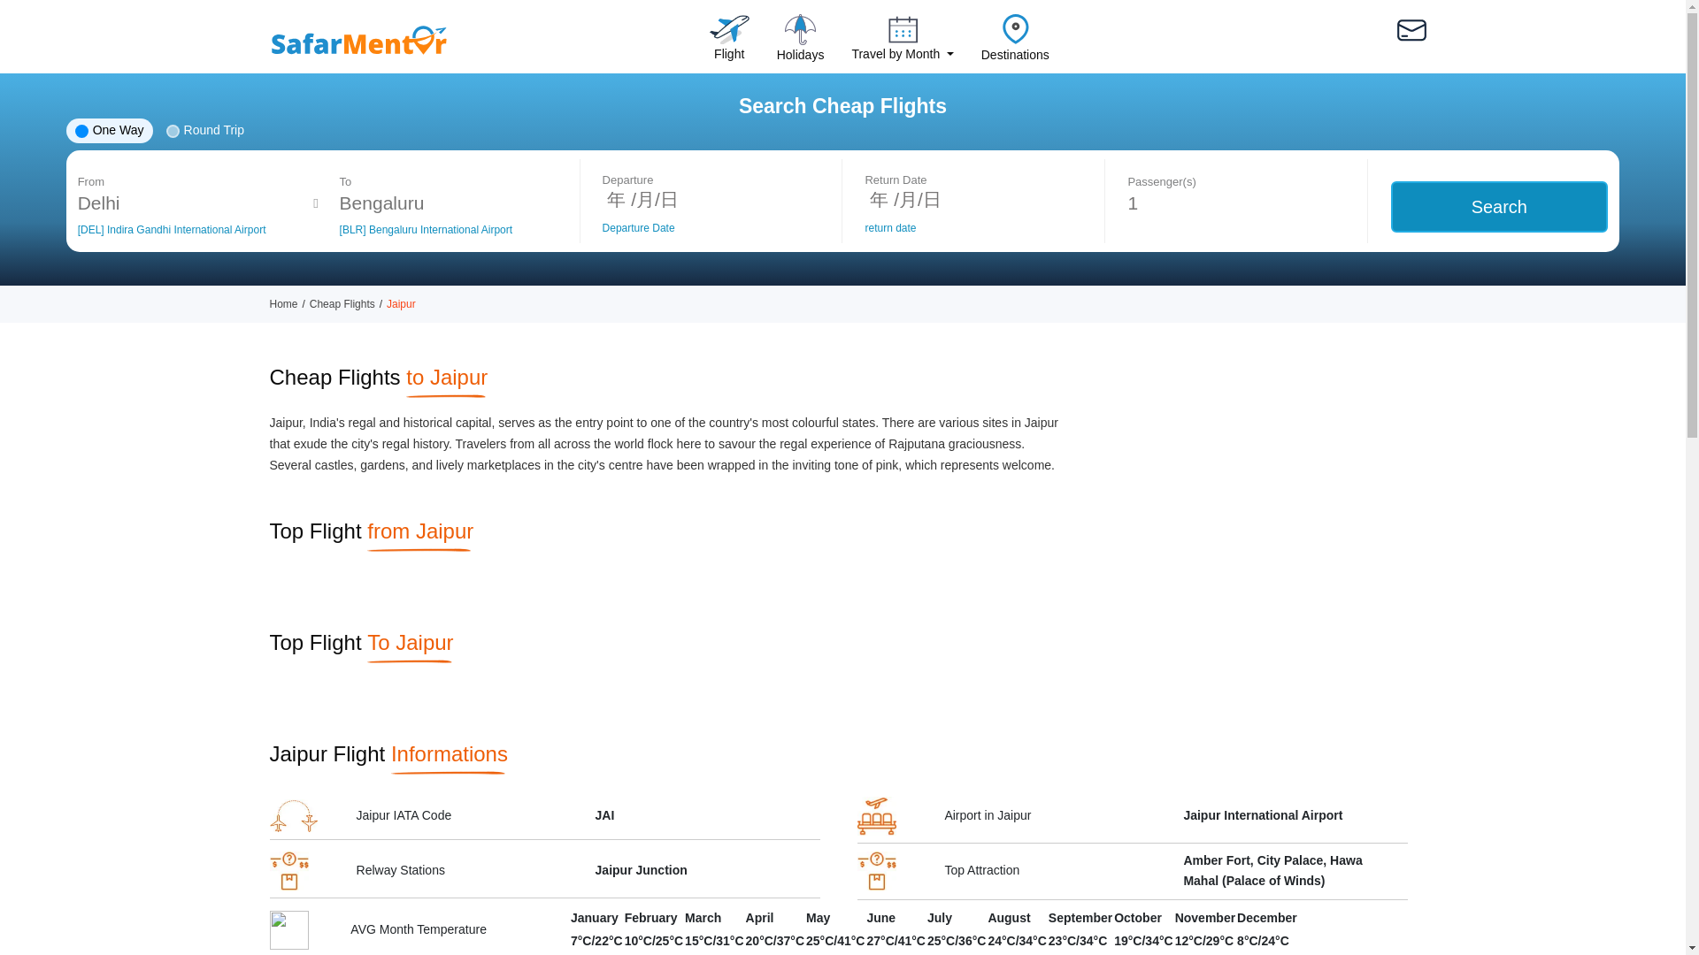 Image resolution: width=1699 pixels, height=955 pixels. What do you see at coordinates (283, 304) in the screenshot?
I see `Home` at bounding box center [283, 304].